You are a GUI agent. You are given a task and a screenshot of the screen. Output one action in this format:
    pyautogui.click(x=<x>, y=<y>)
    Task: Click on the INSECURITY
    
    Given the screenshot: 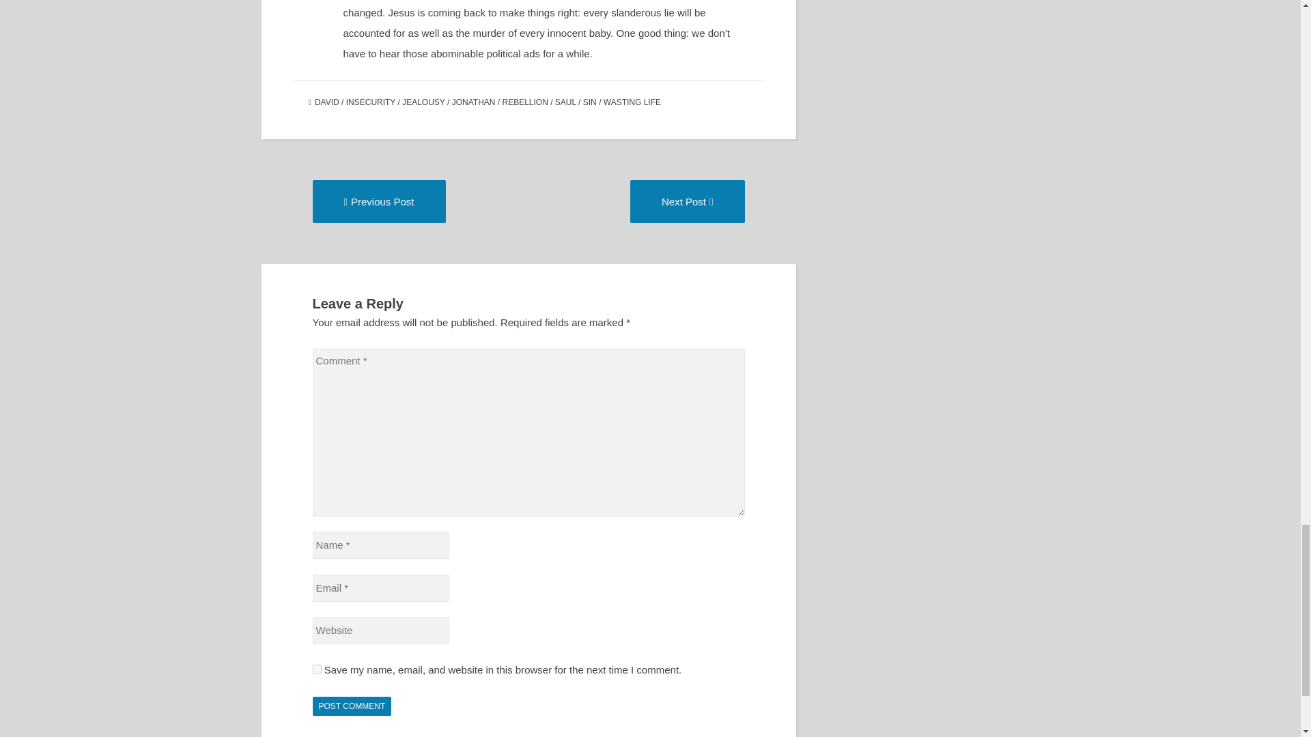 What is the action you would take?
    pyautogui.click(x=423, y=102)
    